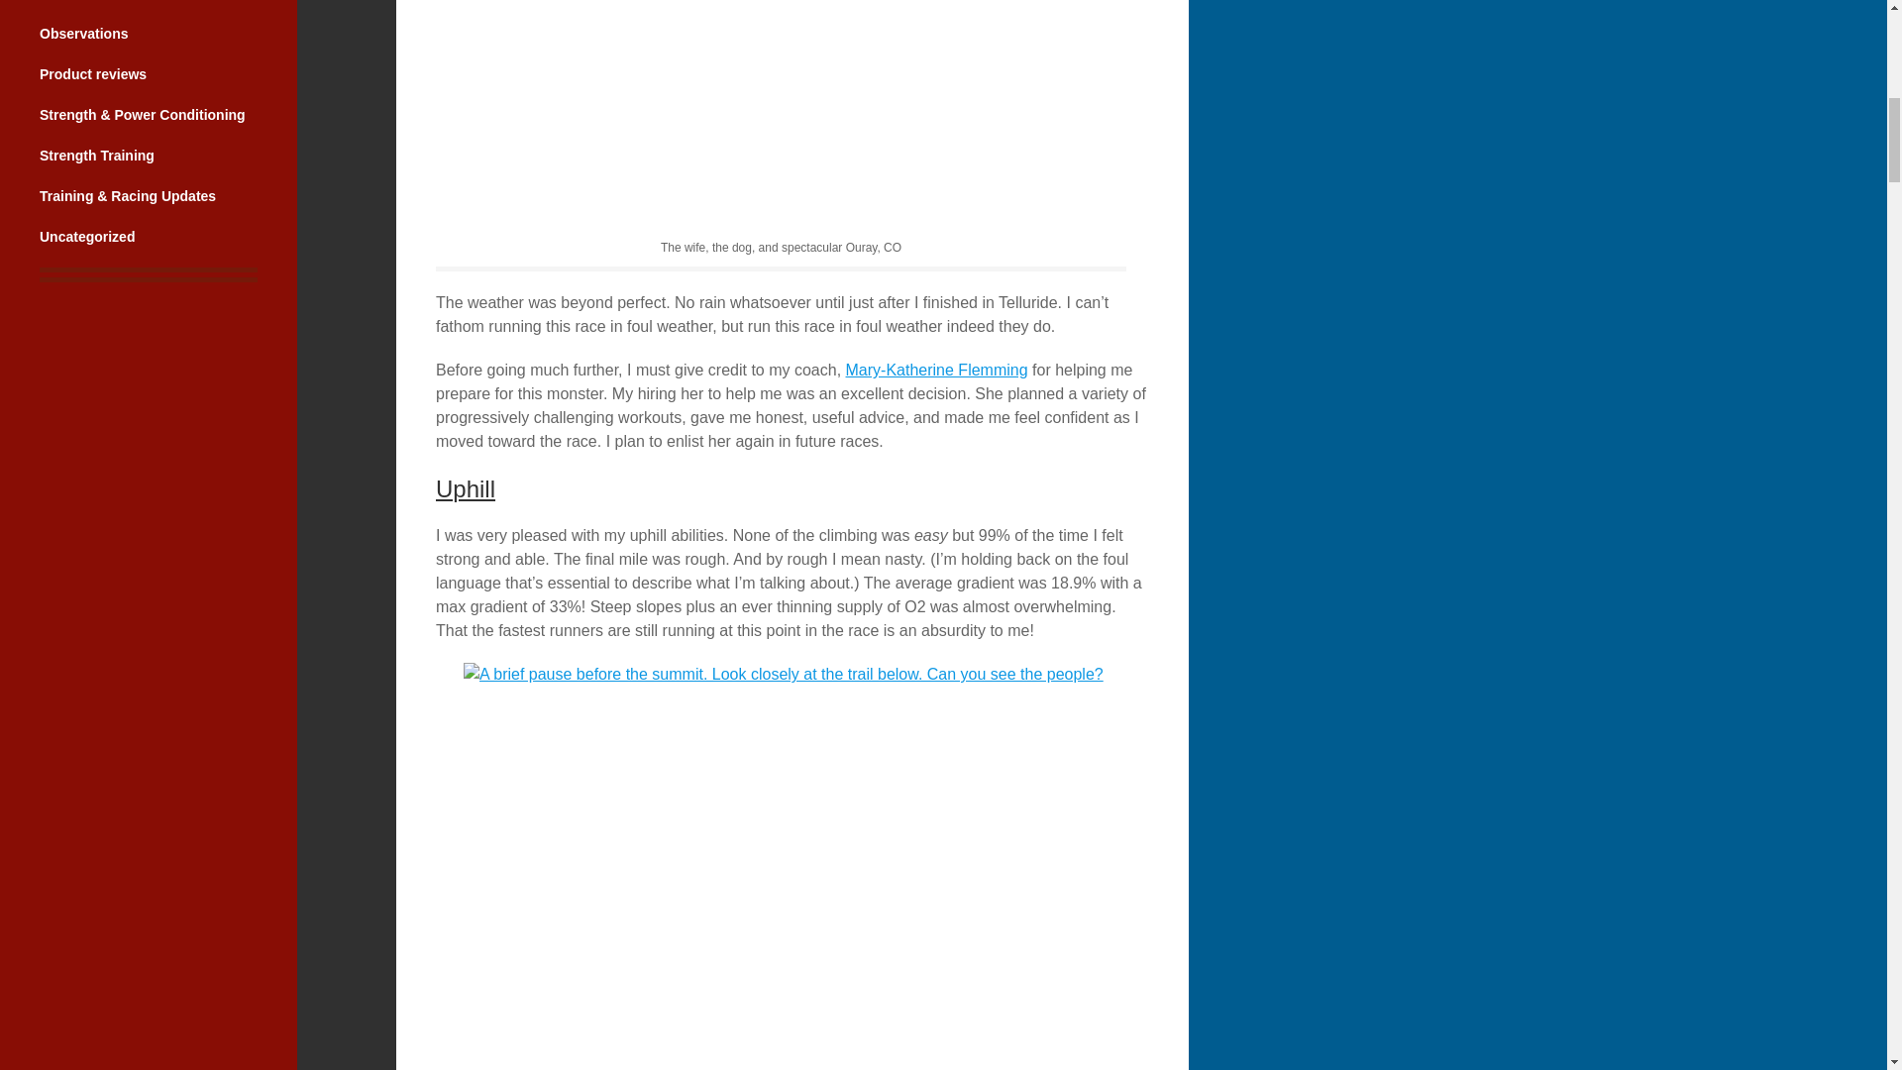 Image resolution: width=1902 pixels, height=1070 pixels. I want to click on Observations, so click(83, 34).